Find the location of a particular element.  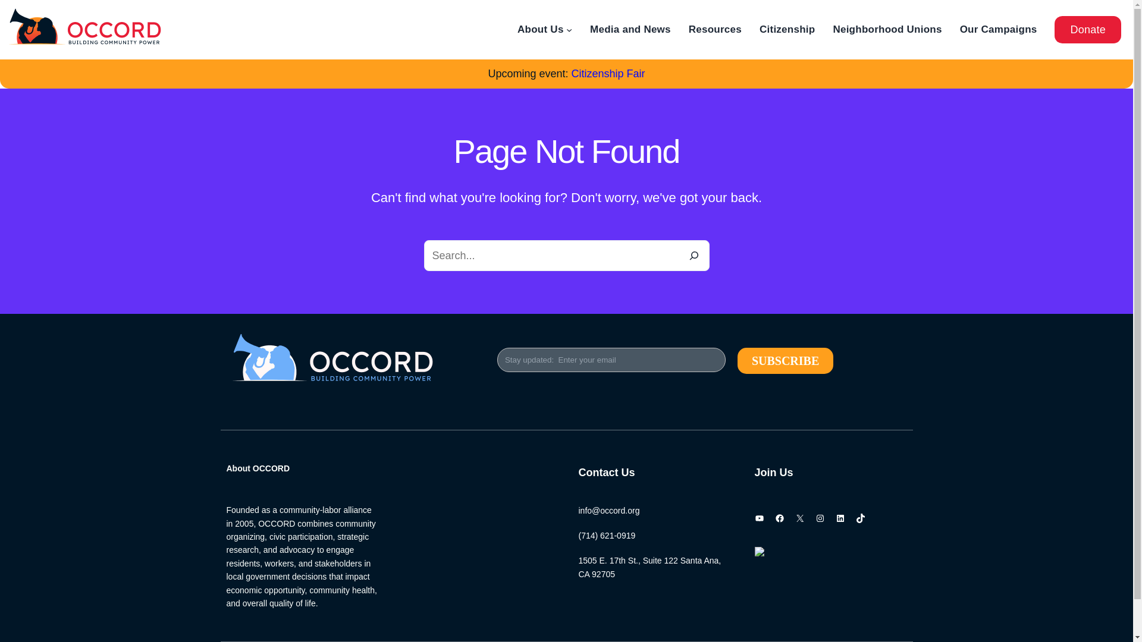

Donate is located at coordinates (1087, 30).